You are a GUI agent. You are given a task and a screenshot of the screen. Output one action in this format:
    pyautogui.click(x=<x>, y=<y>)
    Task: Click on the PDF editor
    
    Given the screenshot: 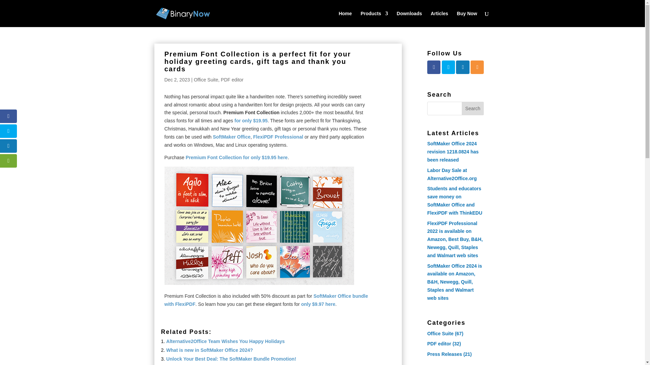 What is the action you would take?
    pyautogui.click(x=439, y=343)
    